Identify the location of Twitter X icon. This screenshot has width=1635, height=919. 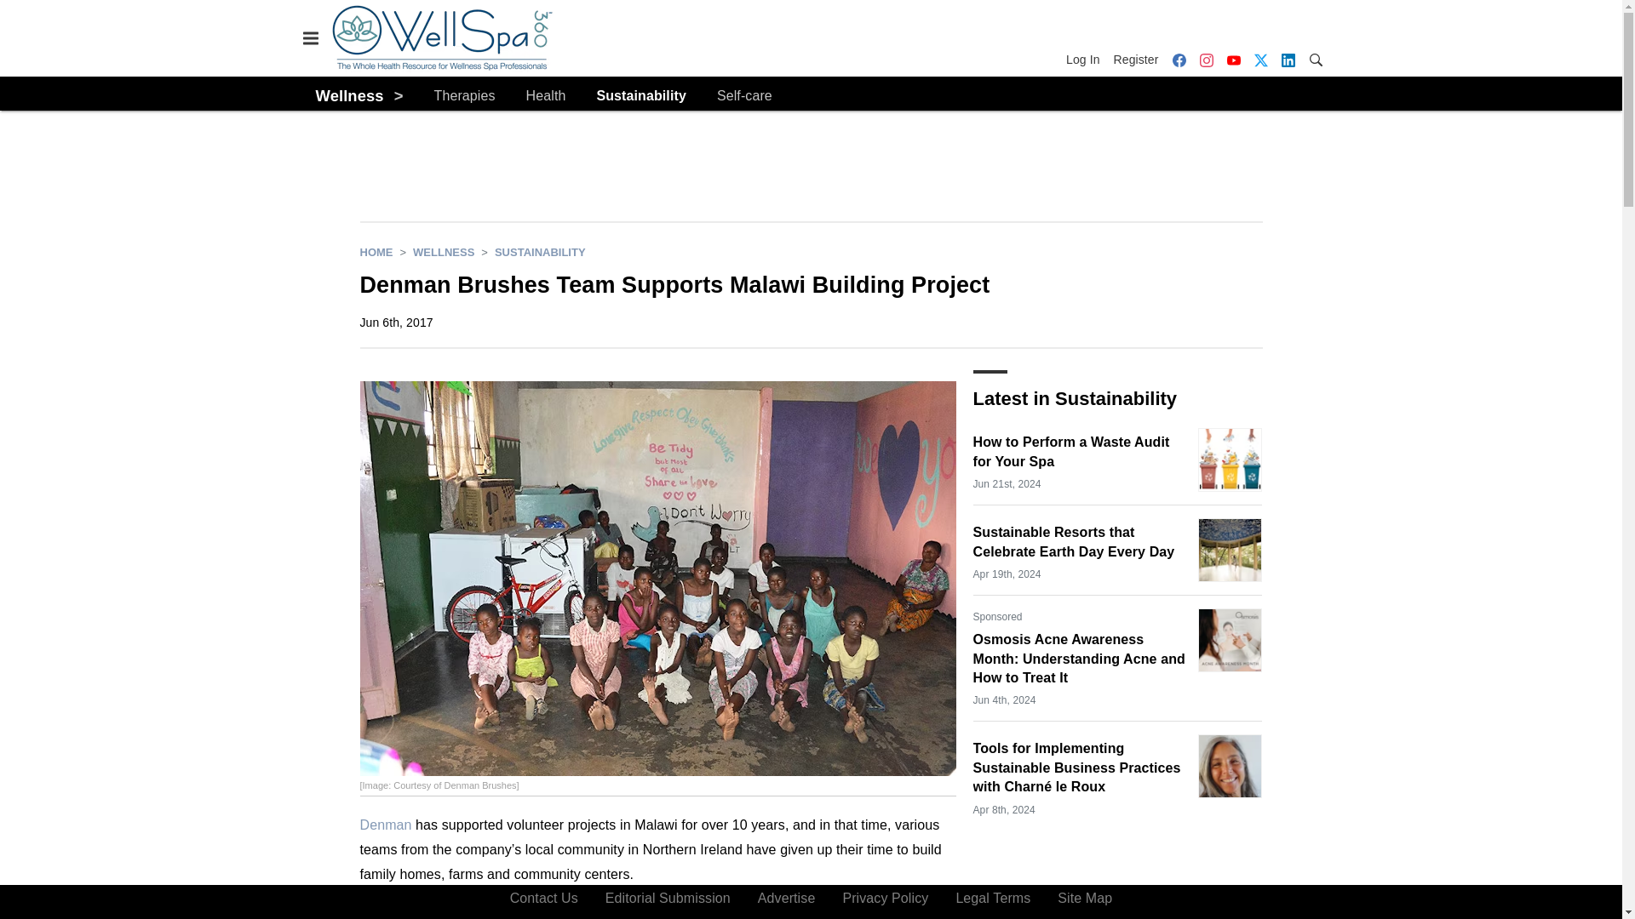
(1259, 60).